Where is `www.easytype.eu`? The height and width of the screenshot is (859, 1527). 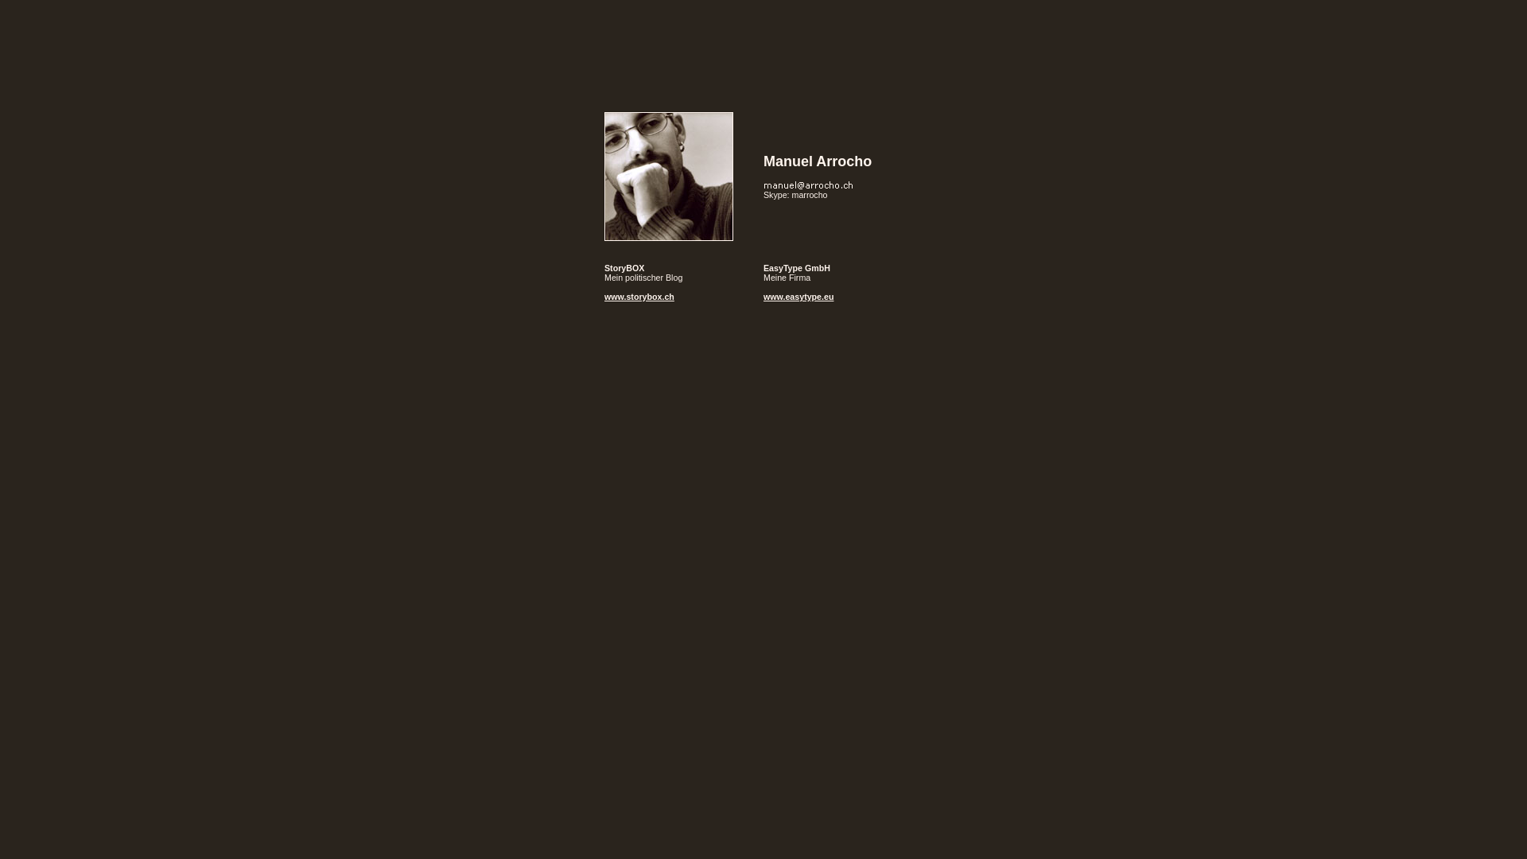 www.easytype.eu is located at coordinates (798, 297).